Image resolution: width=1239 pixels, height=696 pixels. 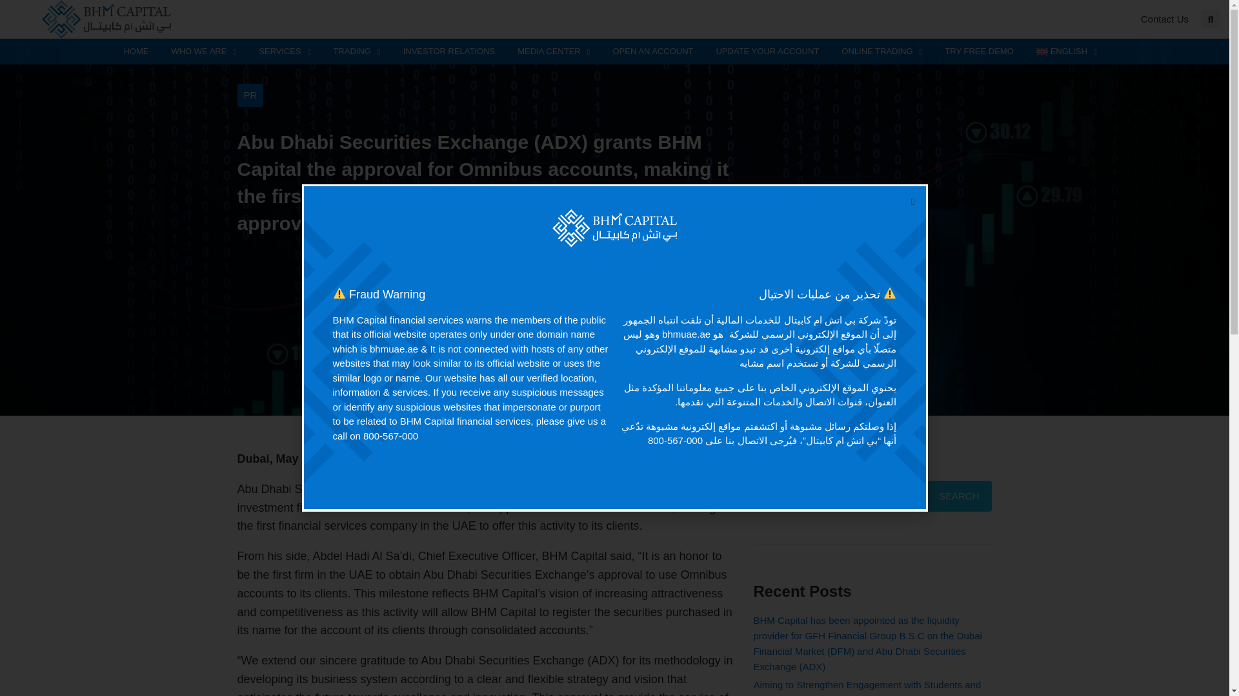 What do you see at coordinates (1066, 52) in the screenshot?
I see `English` at bounding box center [1066, 52].